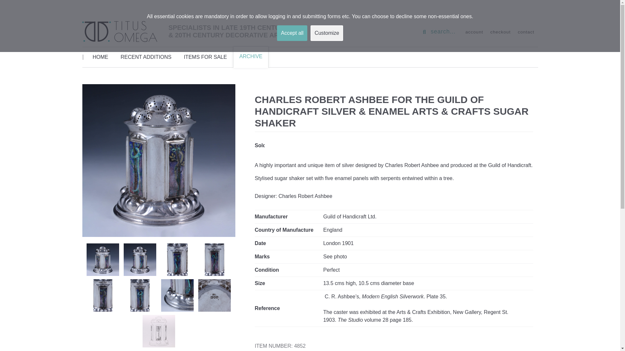 Image resolution: width=625 pixels, height=351 pixels. What do you see at coordinates (500, 32) in the screenshot?
I see `checkout` at bounding box center [500, 32].